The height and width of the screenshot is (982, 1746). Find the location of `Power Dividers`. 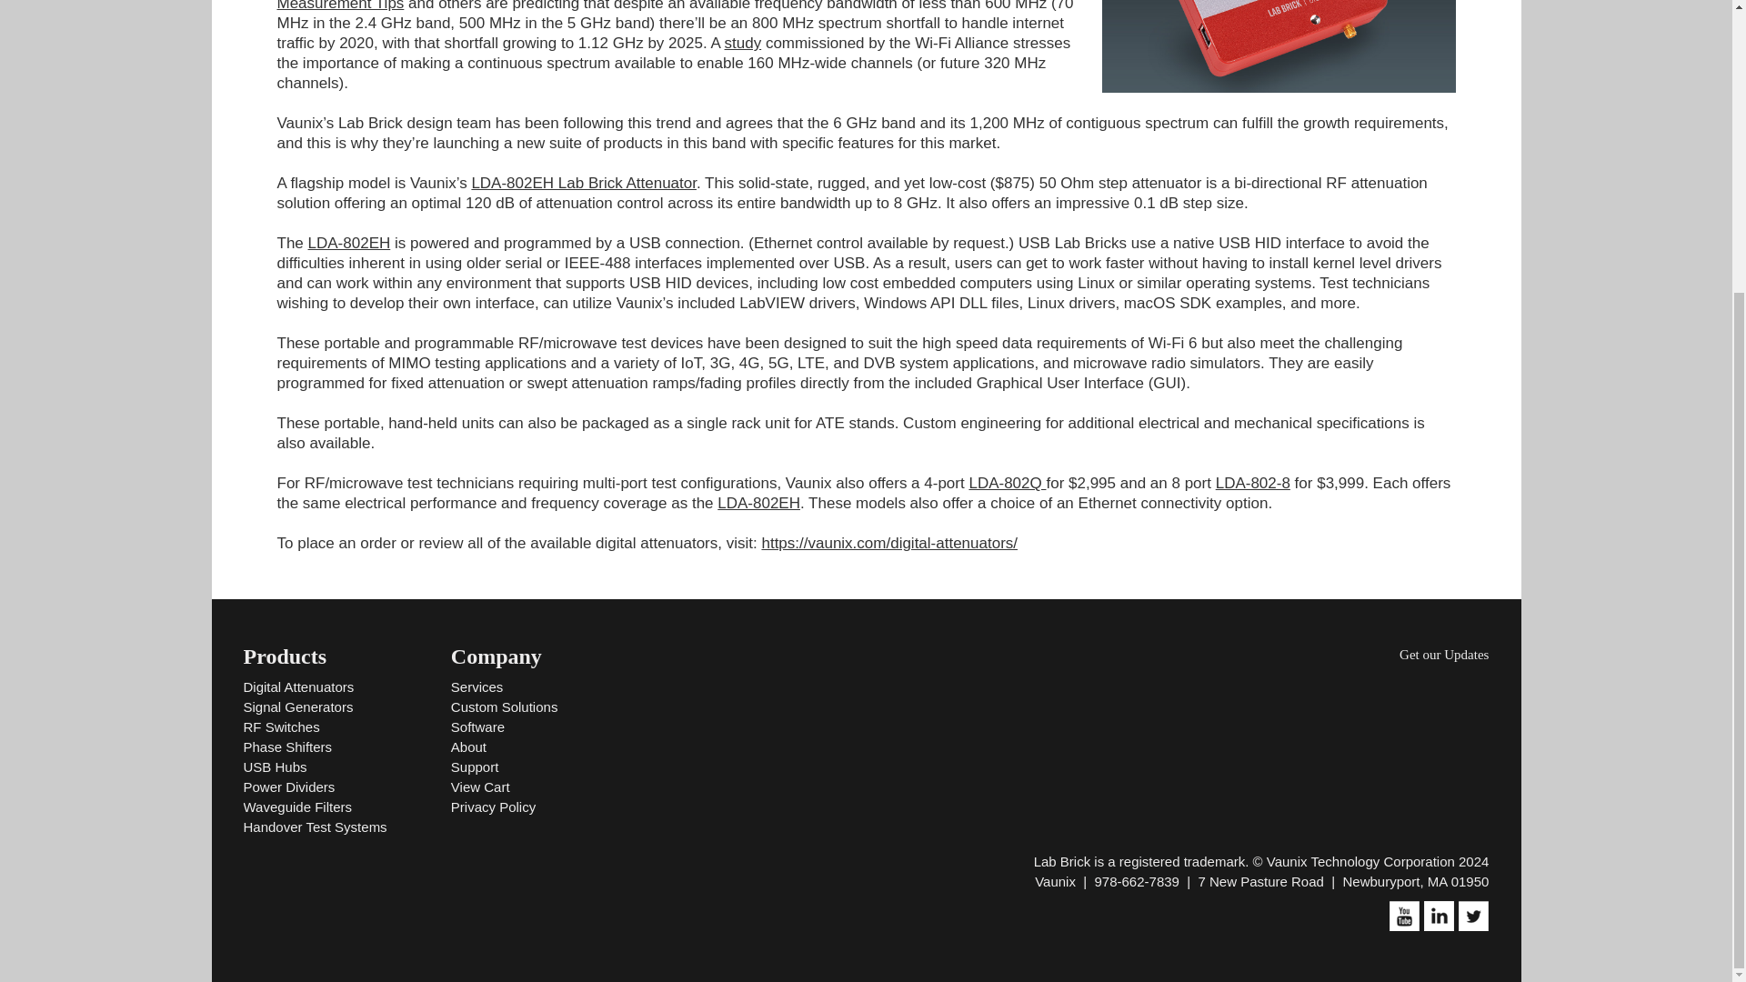

Power Dividers is located at coordinates (289, 787).